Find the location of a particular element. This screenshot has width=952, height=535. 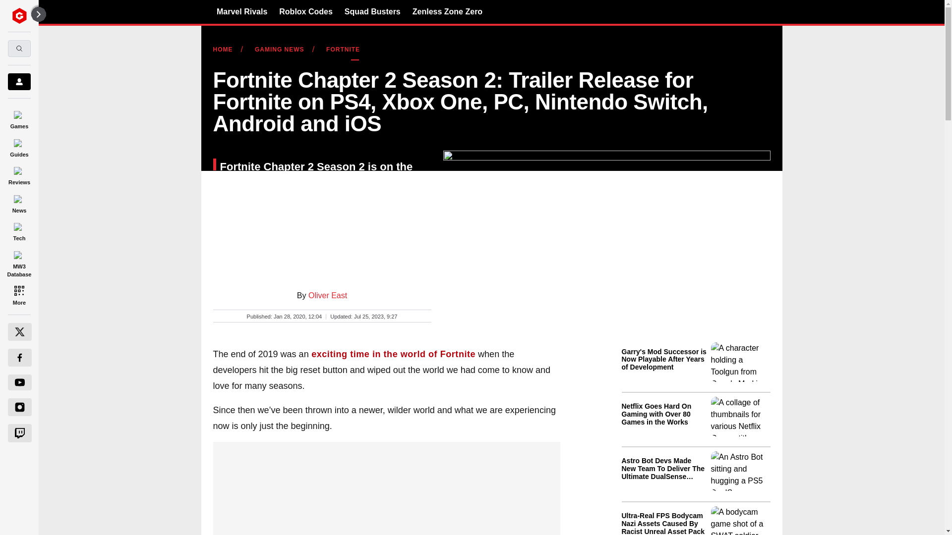

More is located at coordinates (19, 294).